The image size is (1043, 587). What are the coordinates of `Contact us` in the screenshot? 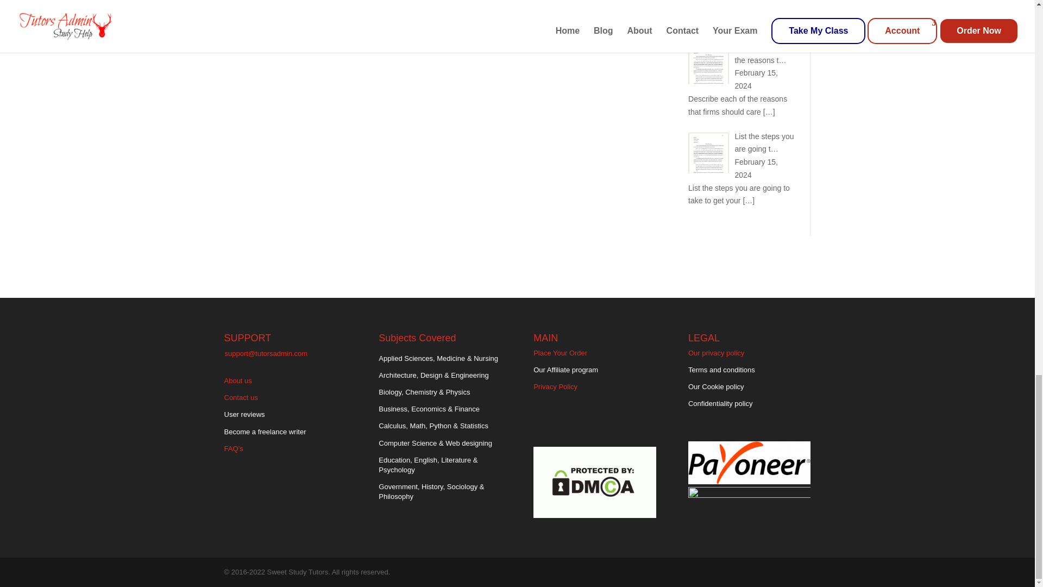 It's located at (241, 397).